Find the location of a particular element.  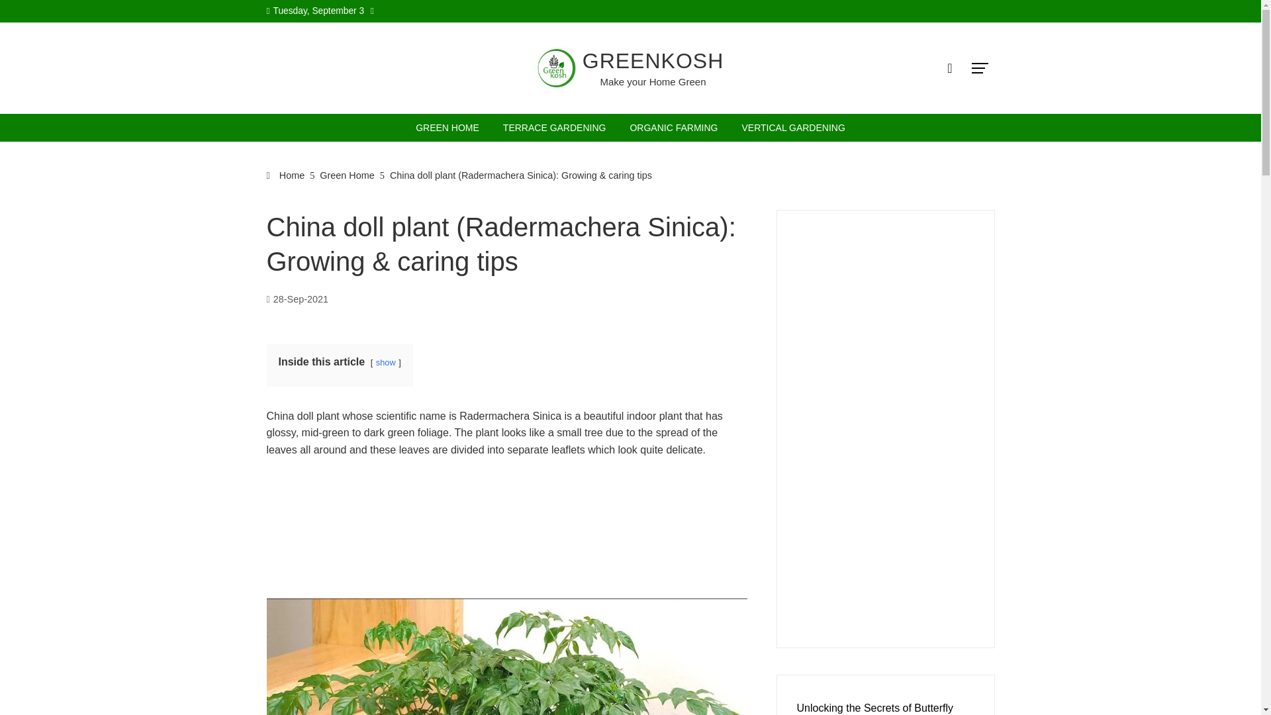

Green Home is located at coordinates (347, 175).